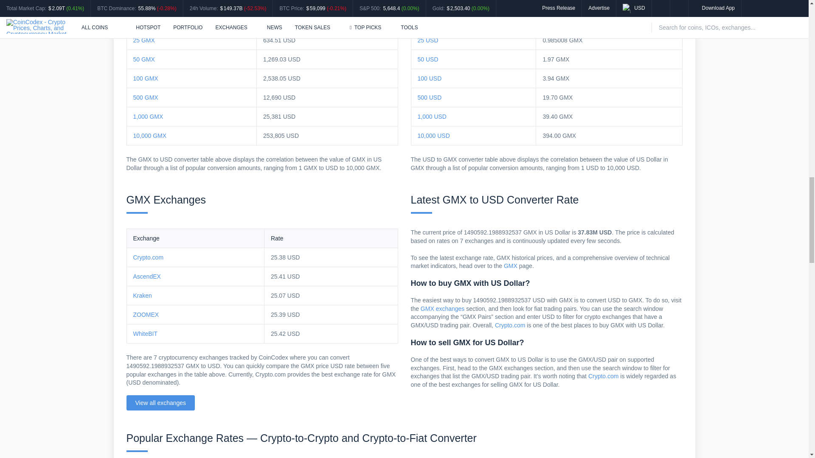  Describe the element at coordinates (430, 78) in the screenshot. I see `100 USD` at that location.